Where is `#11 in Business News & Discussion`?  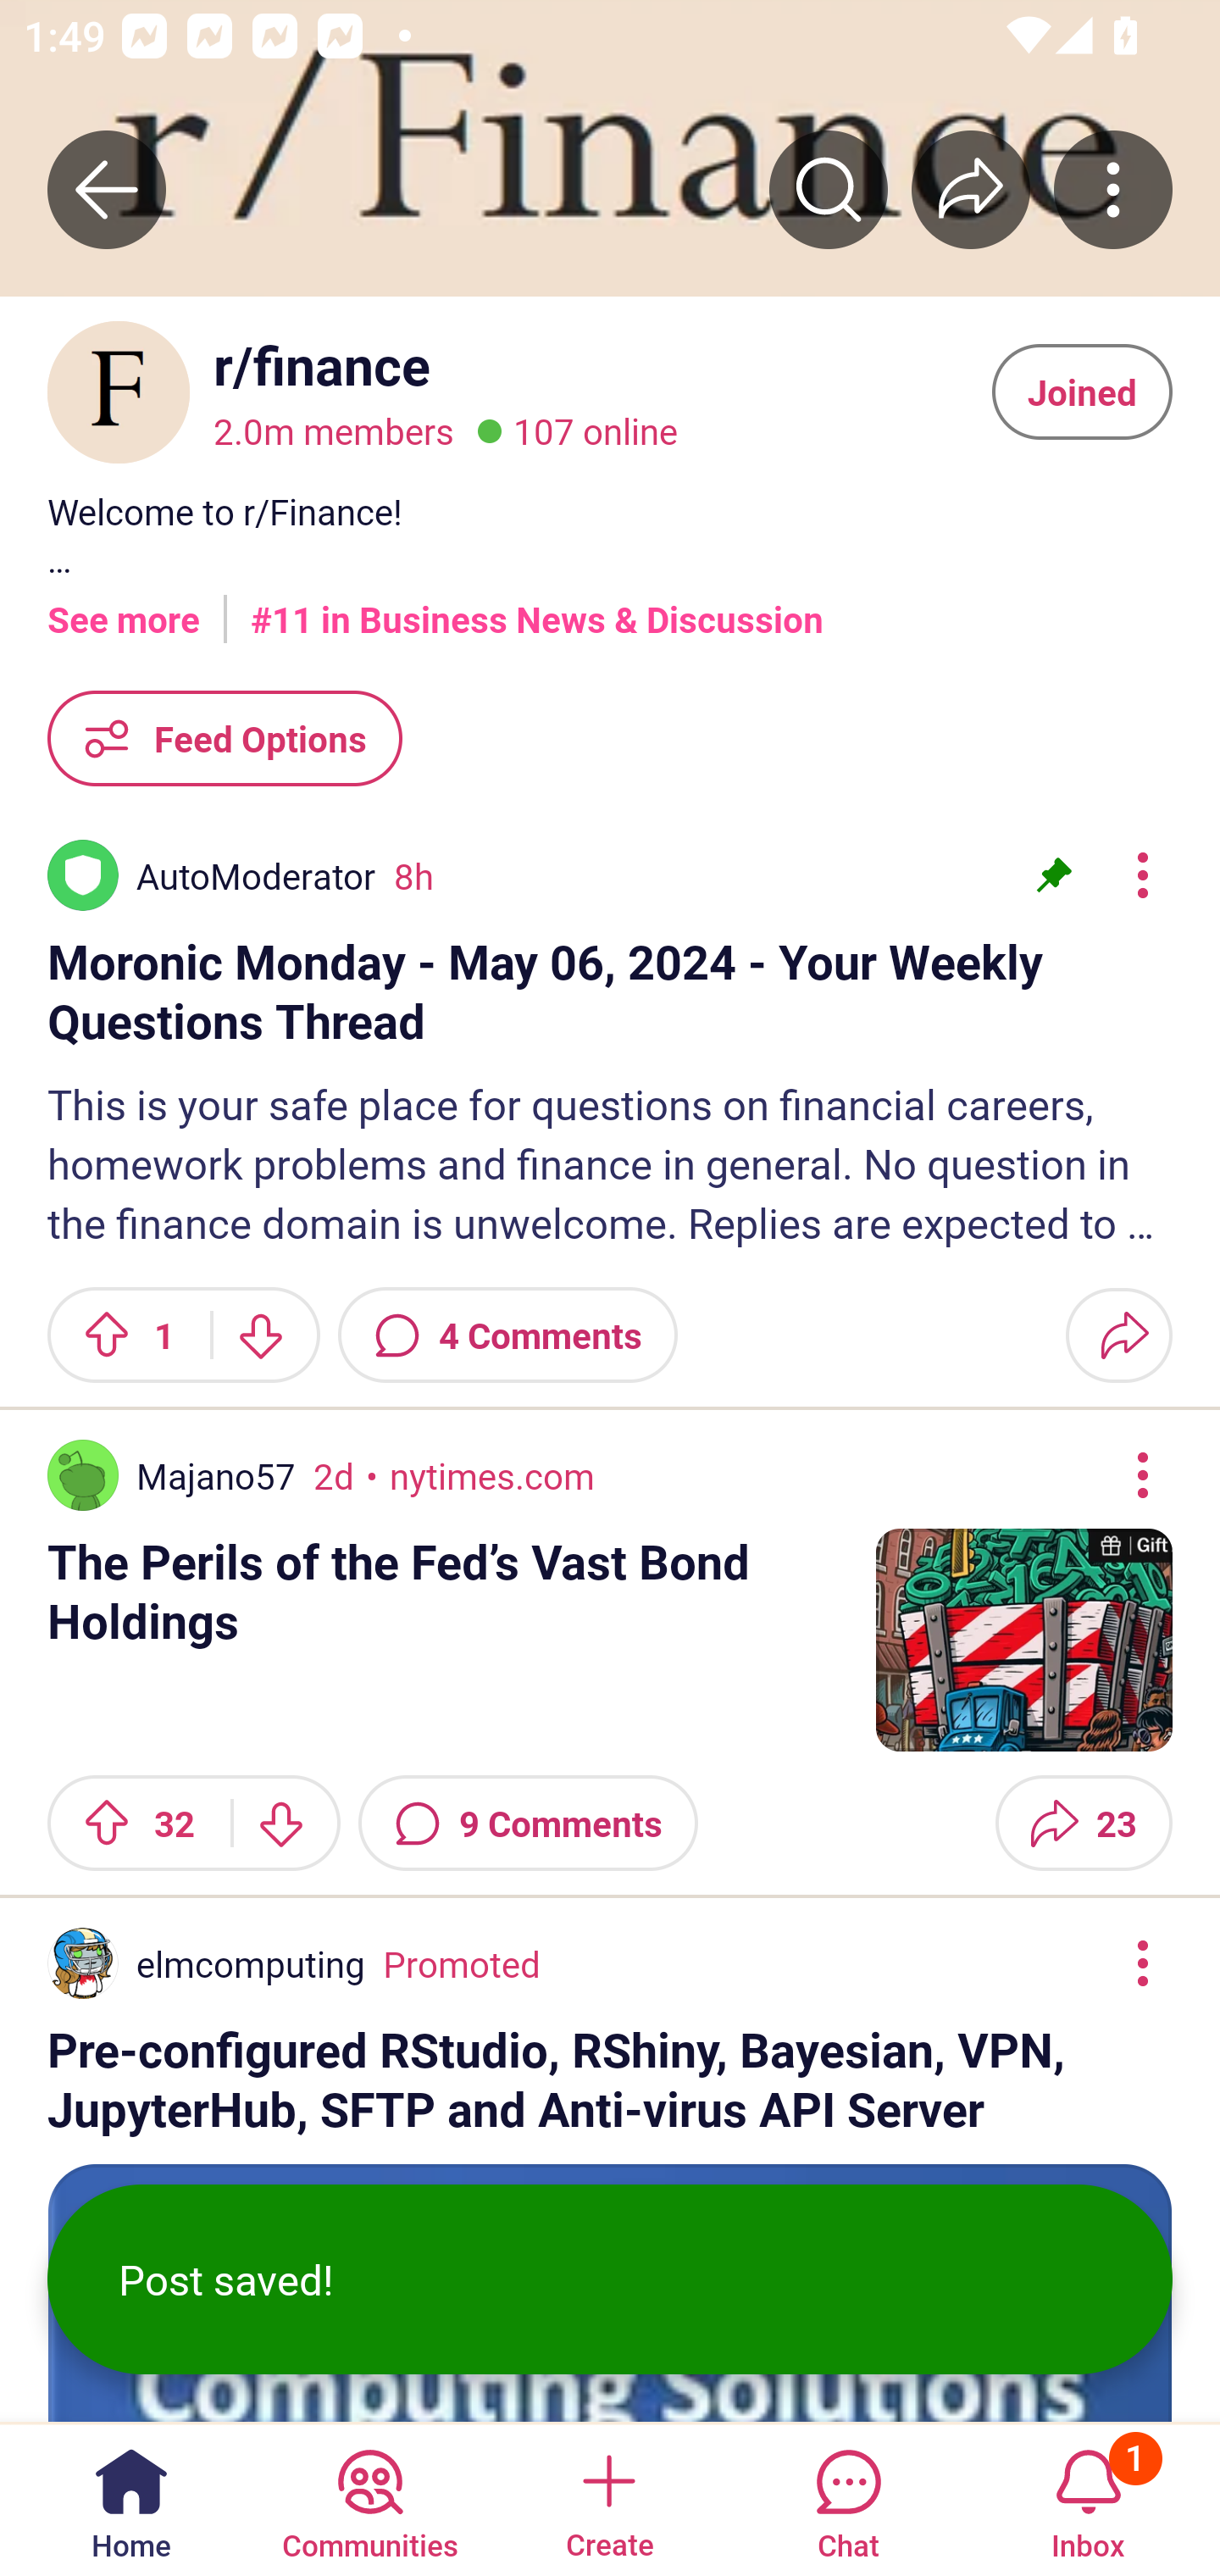 #11 in Business News & Discussion is located at coordinates (537, 608).